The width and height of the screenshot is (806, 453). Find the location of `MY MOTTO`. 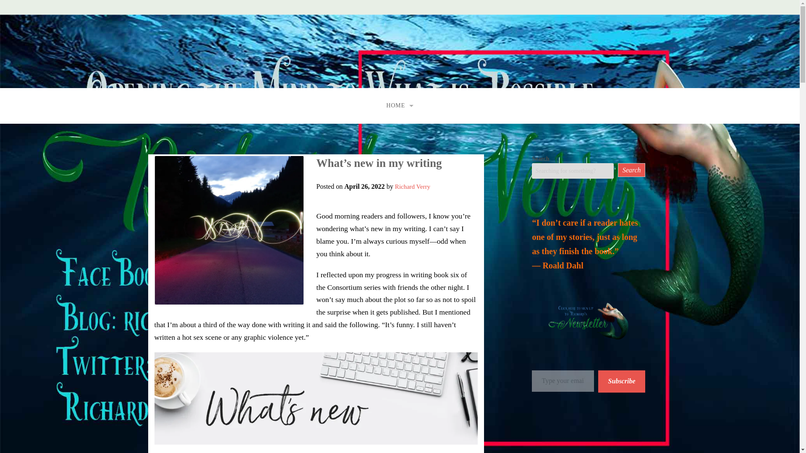

MY MOTTO is located at coordinates (357, 147).